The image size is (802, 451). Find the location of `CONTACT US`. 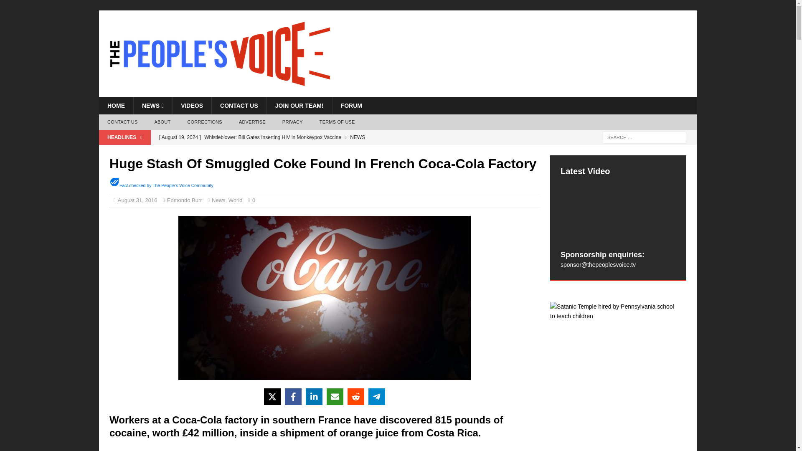

CONTACT US is located at coordinates (122, 122).